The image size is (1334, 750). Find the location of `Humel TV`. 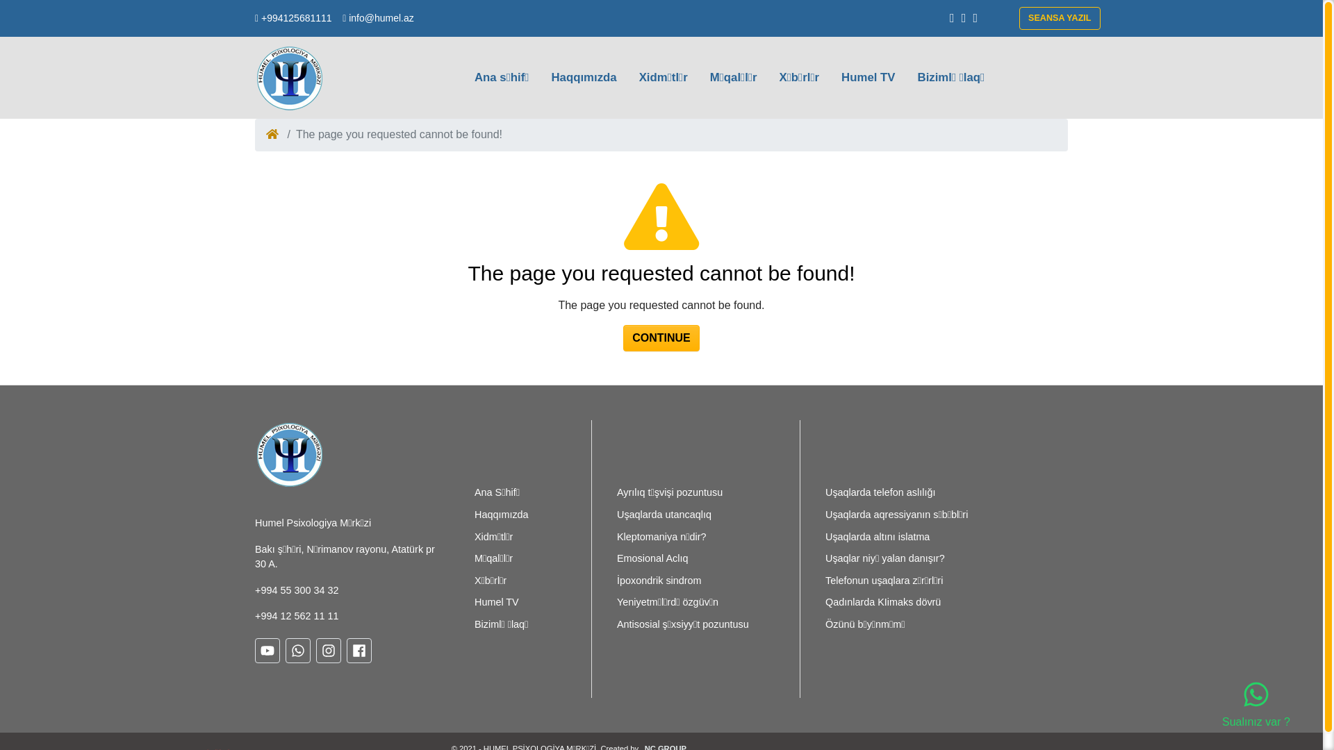

Humel TV is located at coordinates (868, 78).